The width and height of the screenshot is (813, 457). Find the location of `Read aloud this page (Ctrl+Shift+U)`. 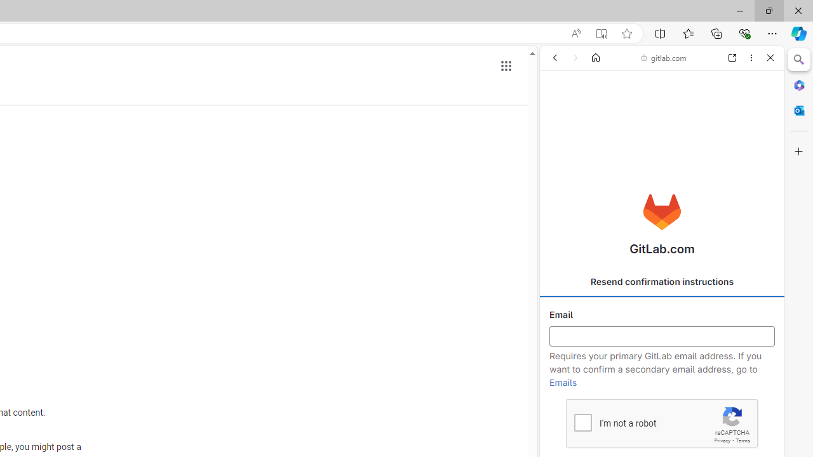

Read aloud this page (Ctrl+Shift+U) is located at coordinates (575, 34).